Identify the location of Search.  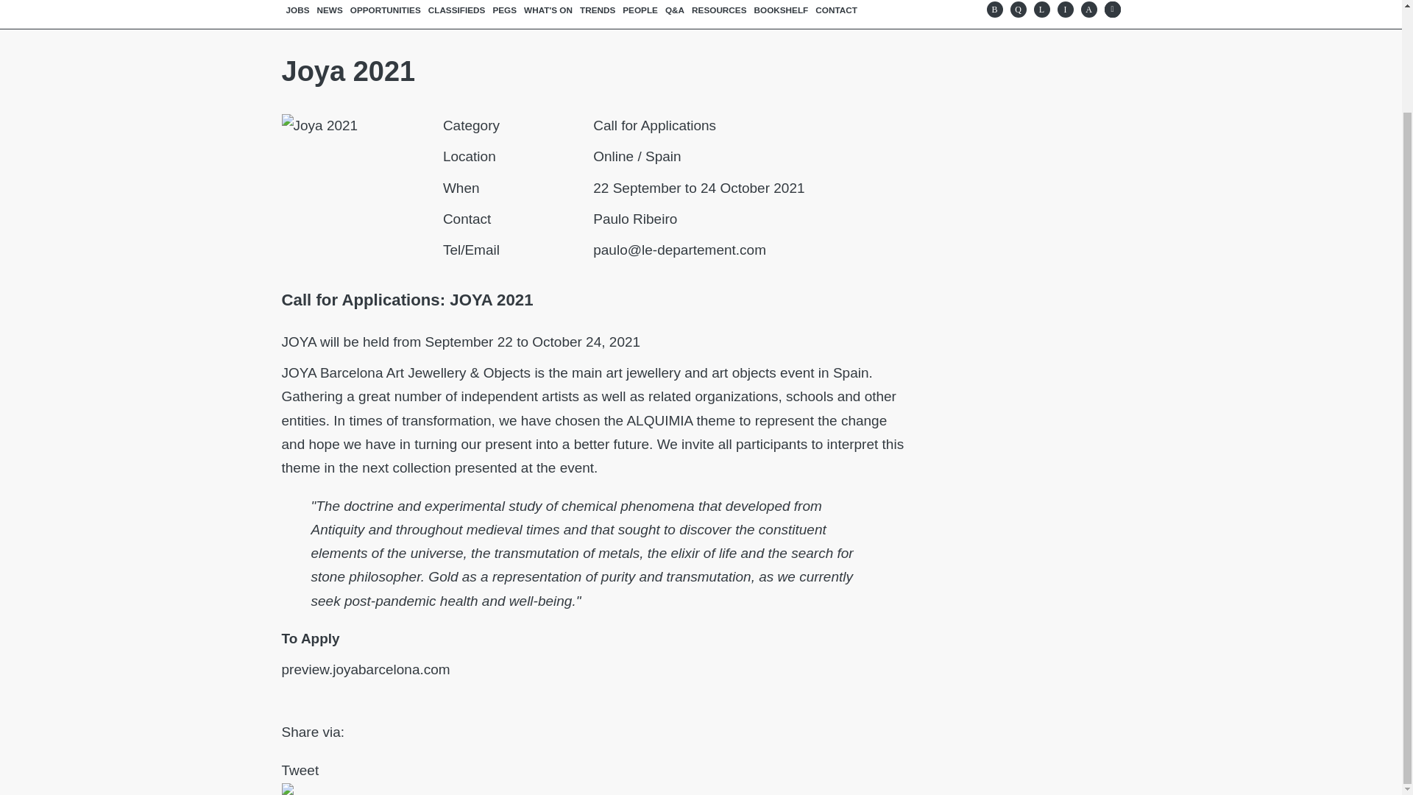
(1111, 9).